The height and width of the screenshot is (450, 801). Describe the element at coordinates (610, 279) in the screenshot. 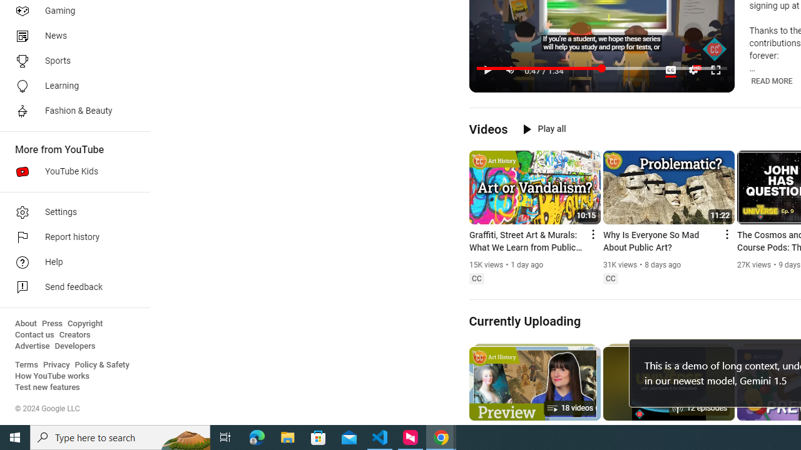

I see `Closed captions` at that location.